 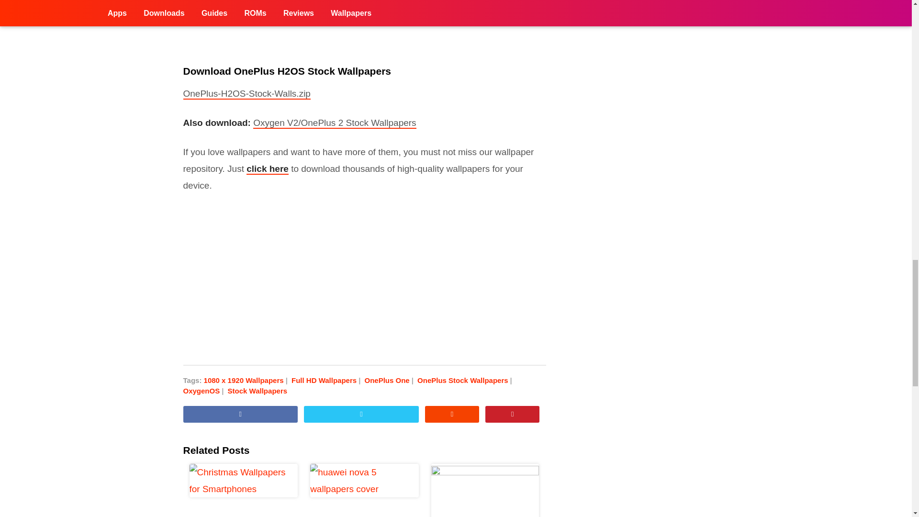 What do you see at coordinates (326, 380) in the screenshot?
I see `Full HD Wallpapers` at bounding box center [326, 380].